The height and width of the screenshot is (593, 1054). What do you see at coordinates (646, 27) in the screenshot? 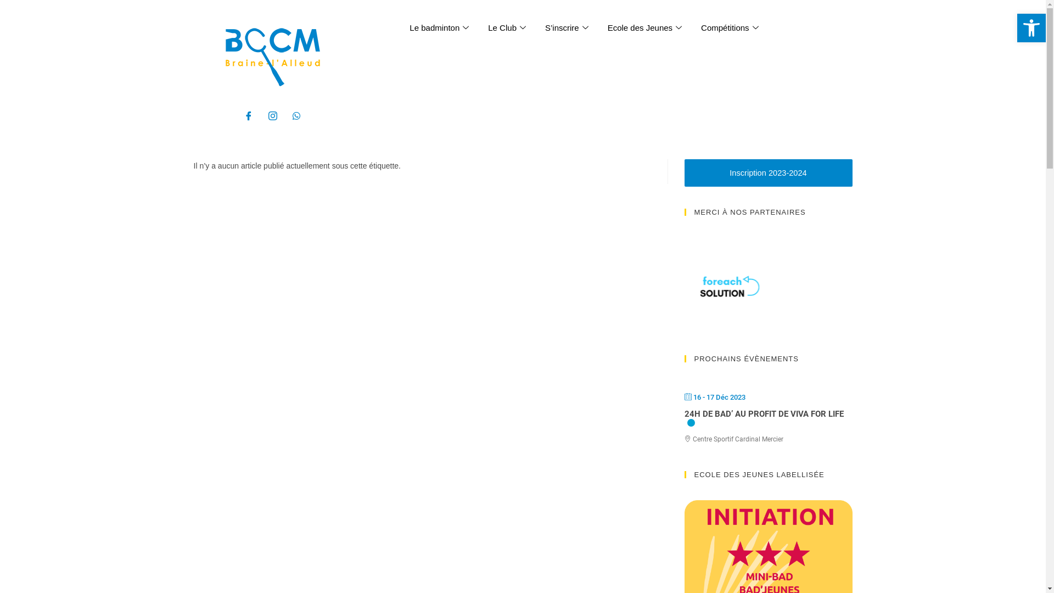
I see `Ecole des Jeunes` at bounding box center [646, 27].